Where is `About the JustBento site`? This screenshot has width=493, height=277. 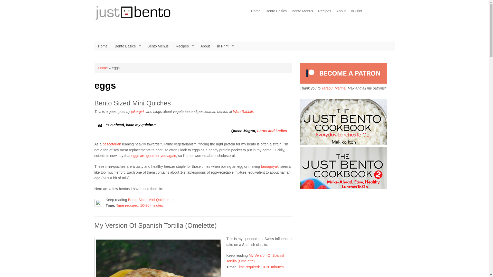 About the JustBento site is located at coordinates (205, 46).